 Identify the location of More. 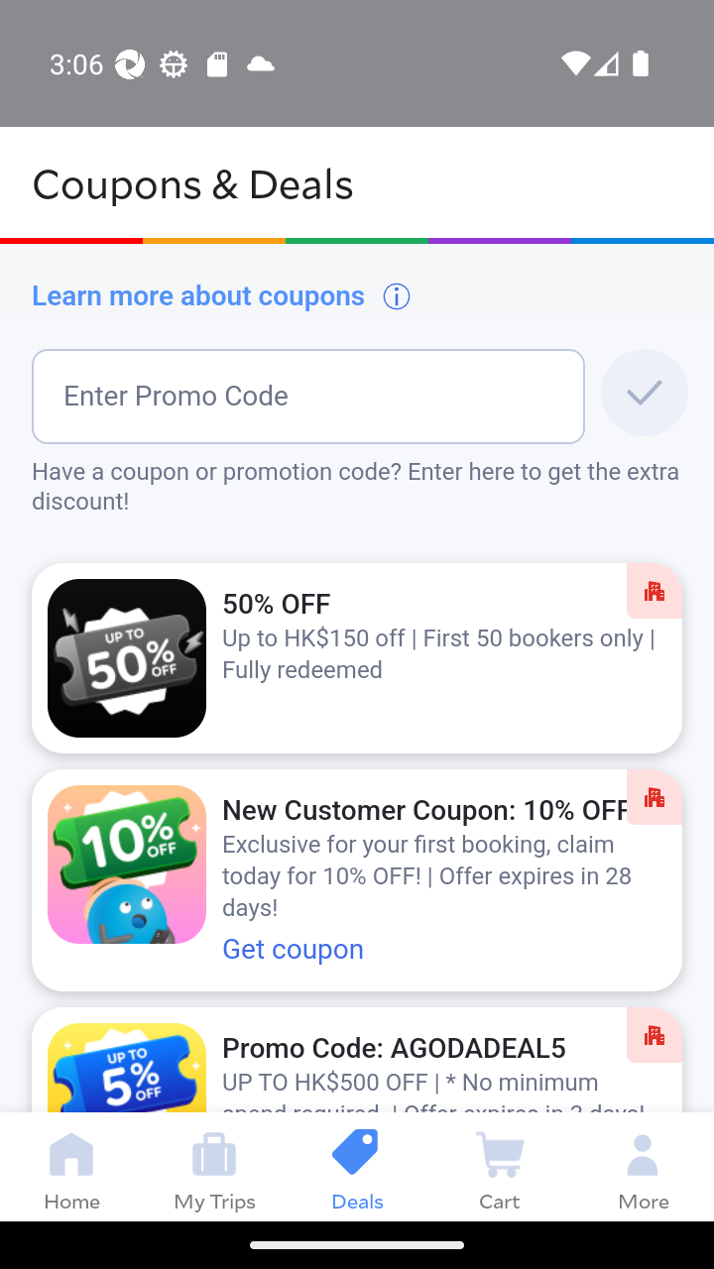
(643, 1166).